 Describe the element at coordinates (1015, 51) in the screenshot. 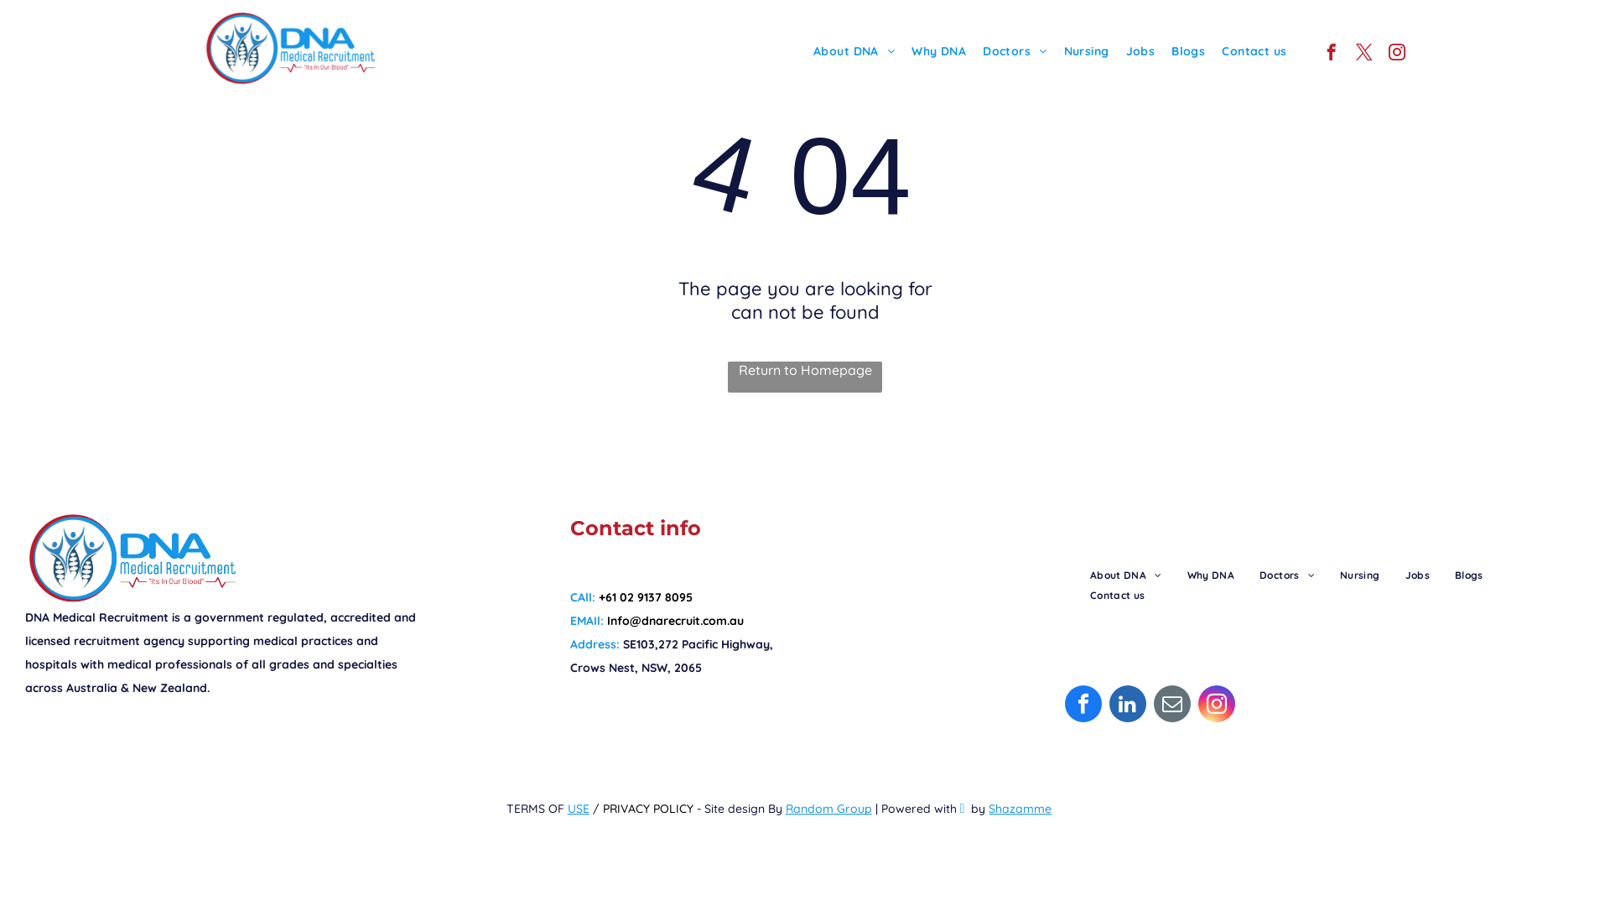

I see `Doctors` at that location.